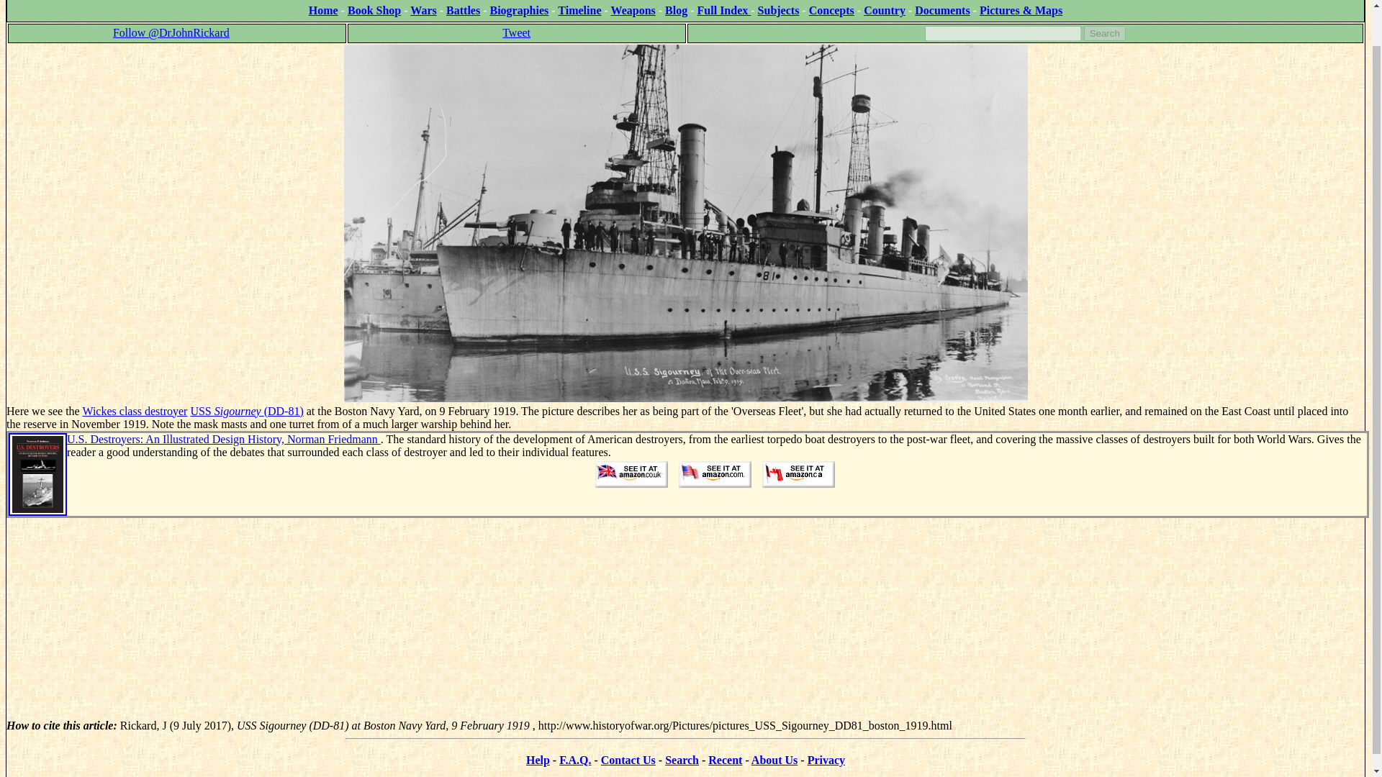 This screenshot has width=1382, height=777. Describe the element at coordinates (779, 10) in the screenshot. I see `Special Subject Indexes` at that location.